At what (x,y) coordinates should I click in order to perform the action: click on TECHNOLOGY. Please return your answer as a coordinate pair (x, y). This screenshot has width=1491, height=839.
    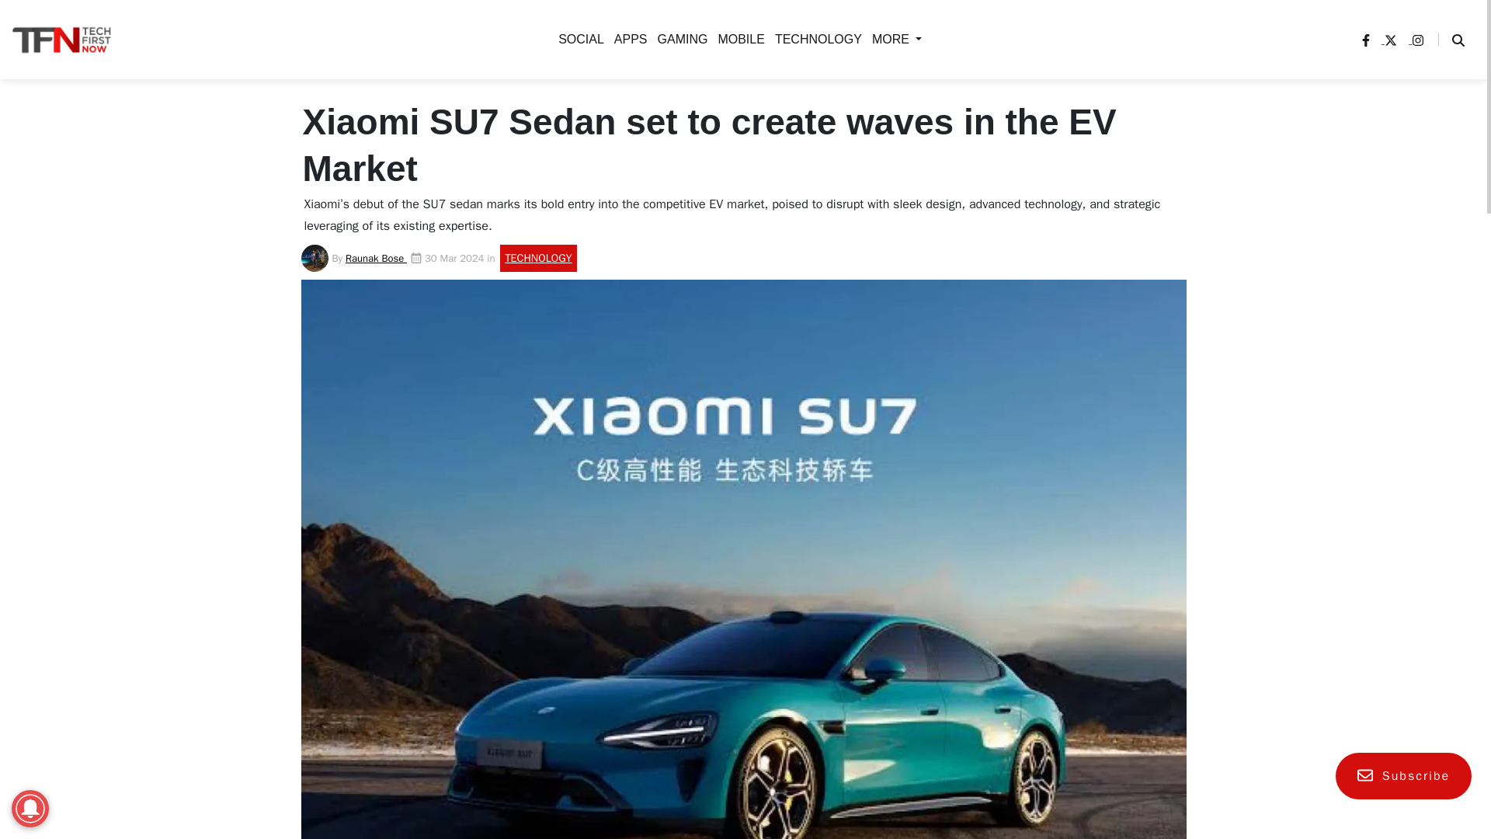
    Looking at the image, I should click on (815, 39).